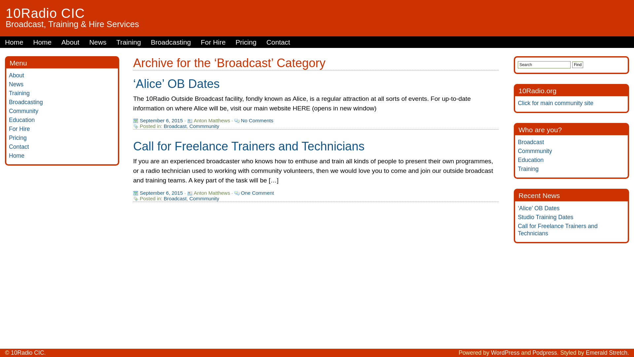 The image size is (634, 357). Describe the element at coordinates (545, 353) in the screenshot. I see `Podpress` at that location.